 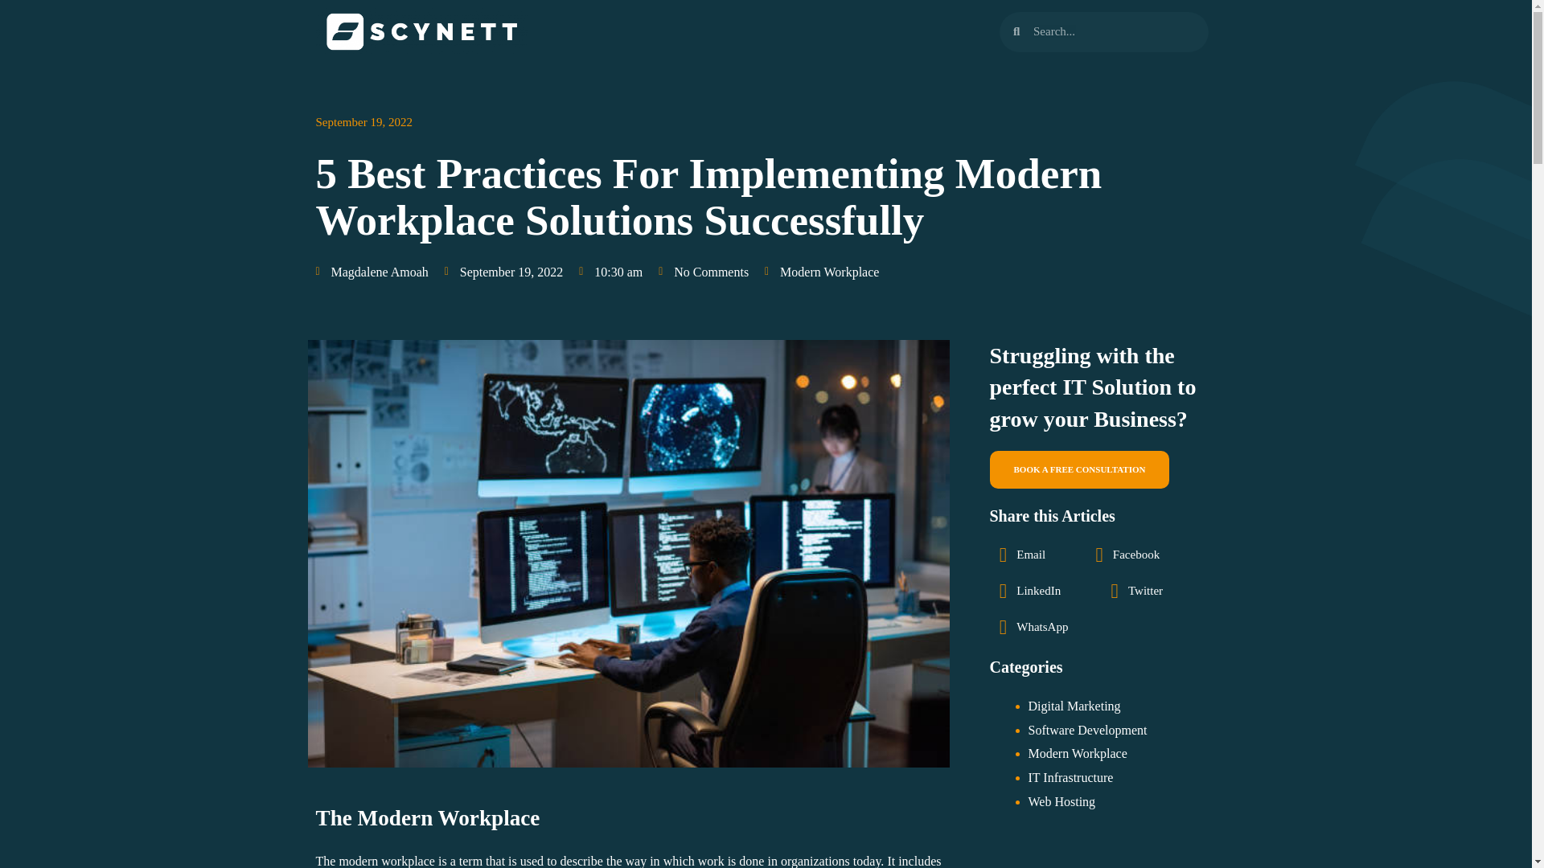 What do you see at coordinates (1074, 706) in the screenshot?
I see `Digital Marketing` at bounding box center [1074, 706].